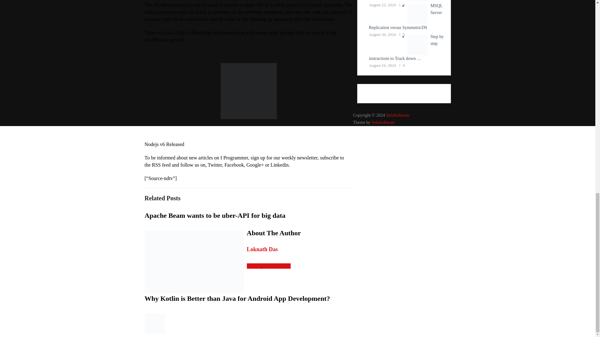 The height and width of the screenshot is (337, 600). Describe the element at coordinates (215, 215) in the screenshot. I see `Apache Beam wants to be uber-API for big data` at that location.